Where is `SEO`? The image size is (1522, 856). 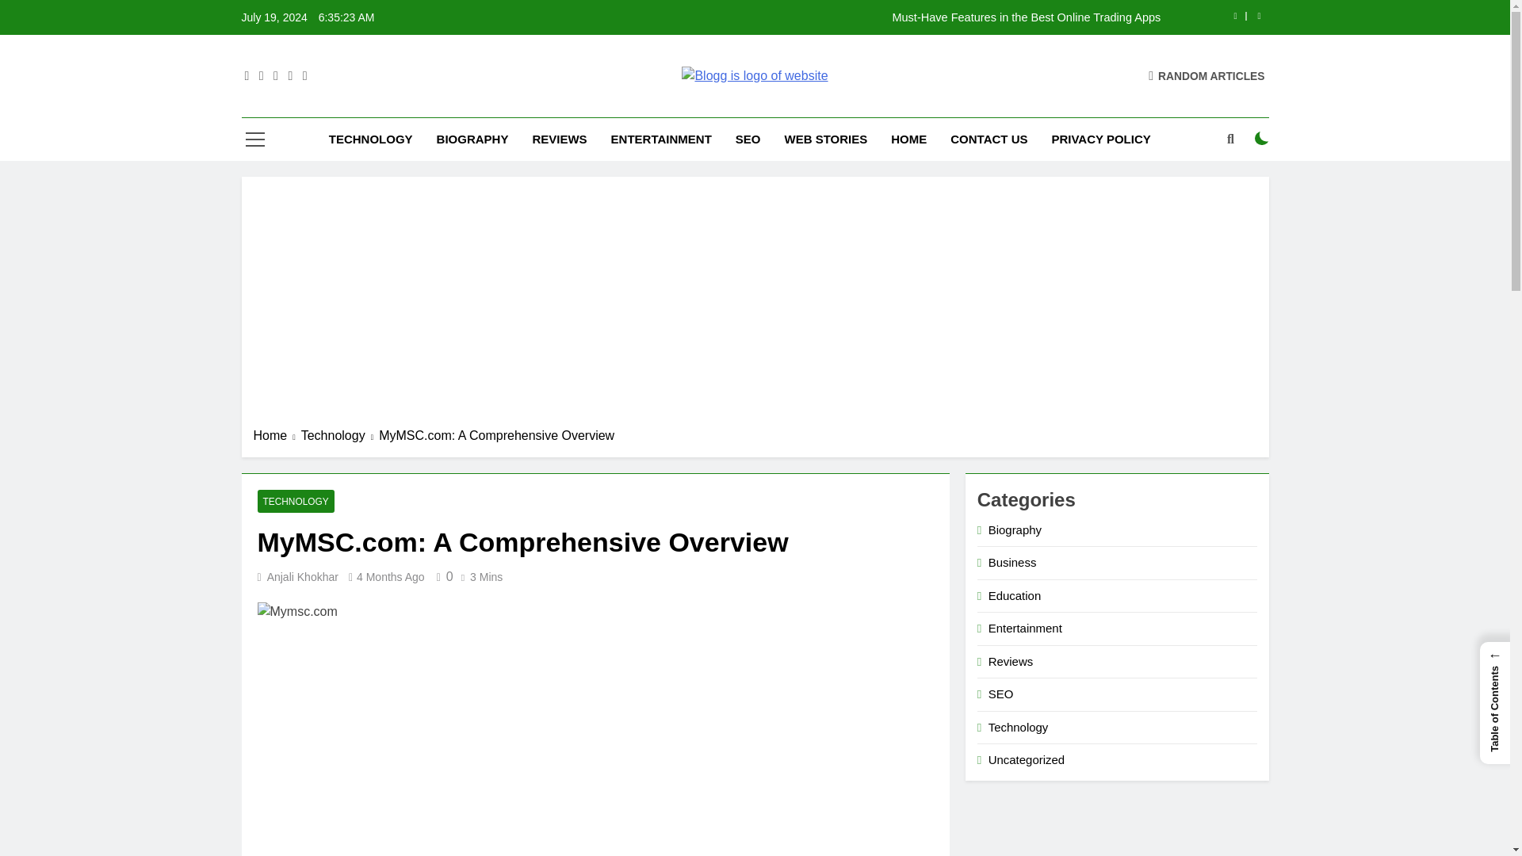
SEO is located at coordinates (748, 139).